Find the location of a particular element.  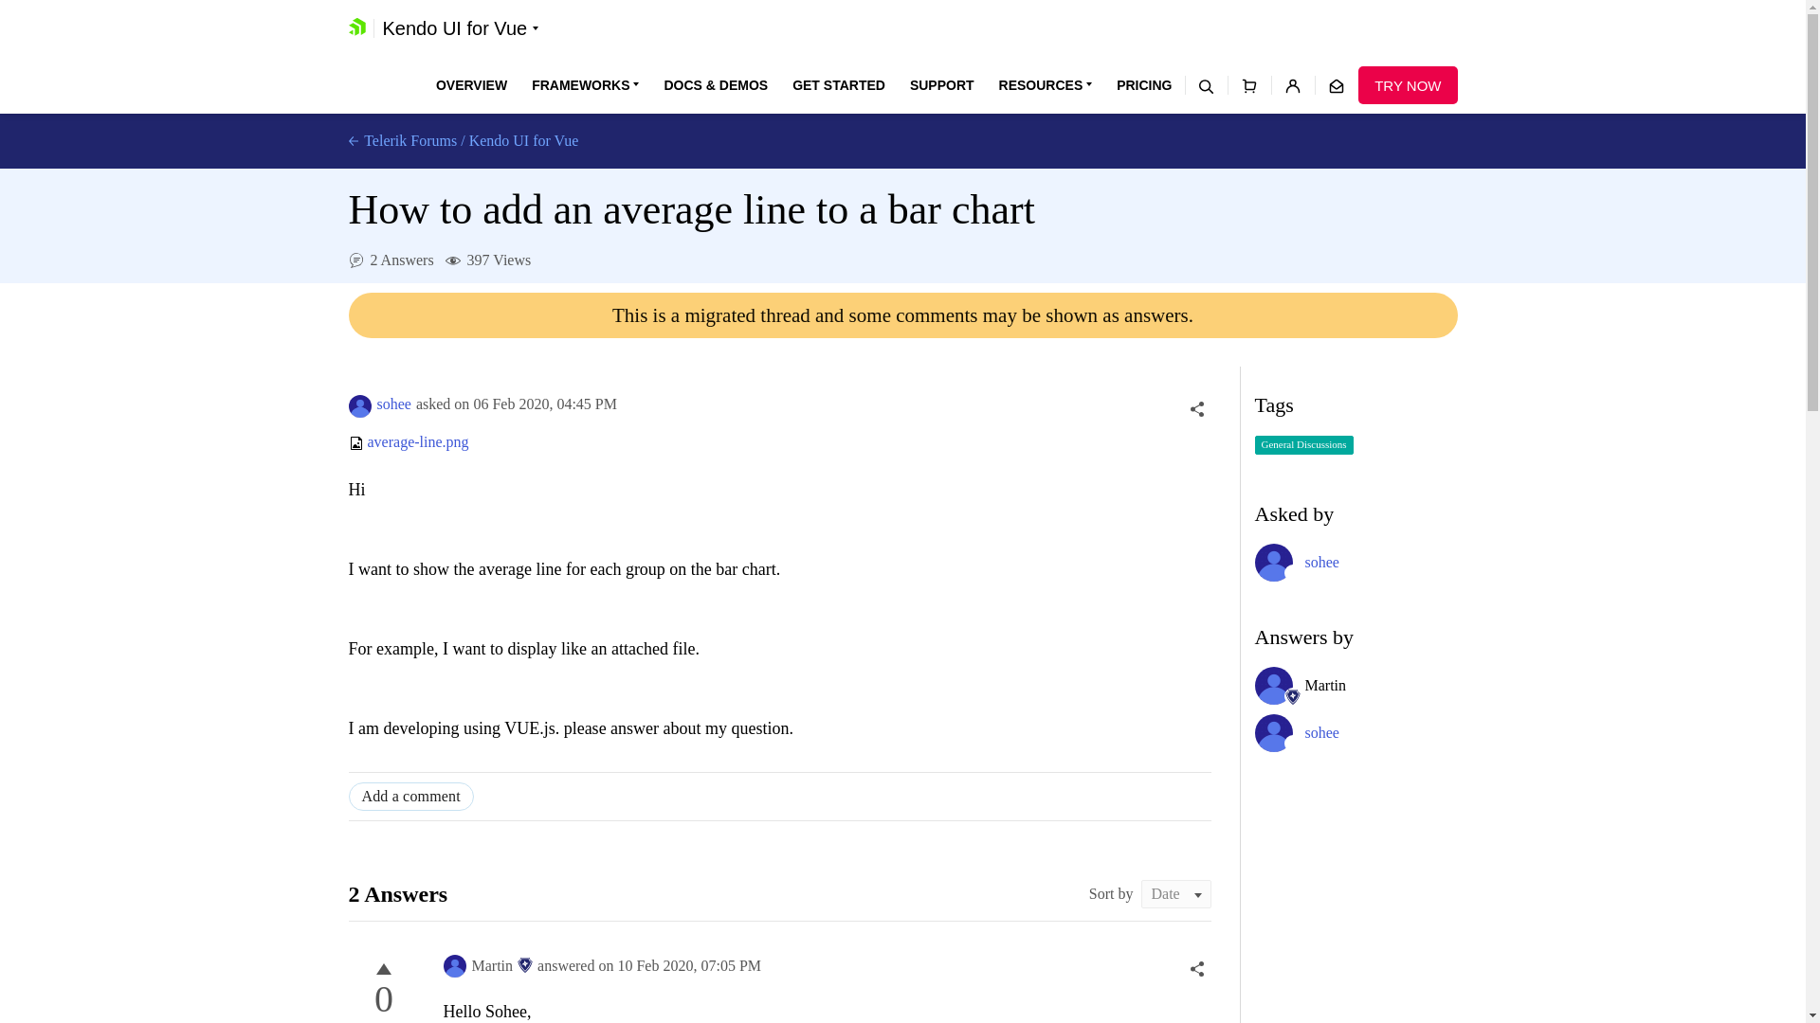

Shopping cart is located at coordinates (1248, 85).